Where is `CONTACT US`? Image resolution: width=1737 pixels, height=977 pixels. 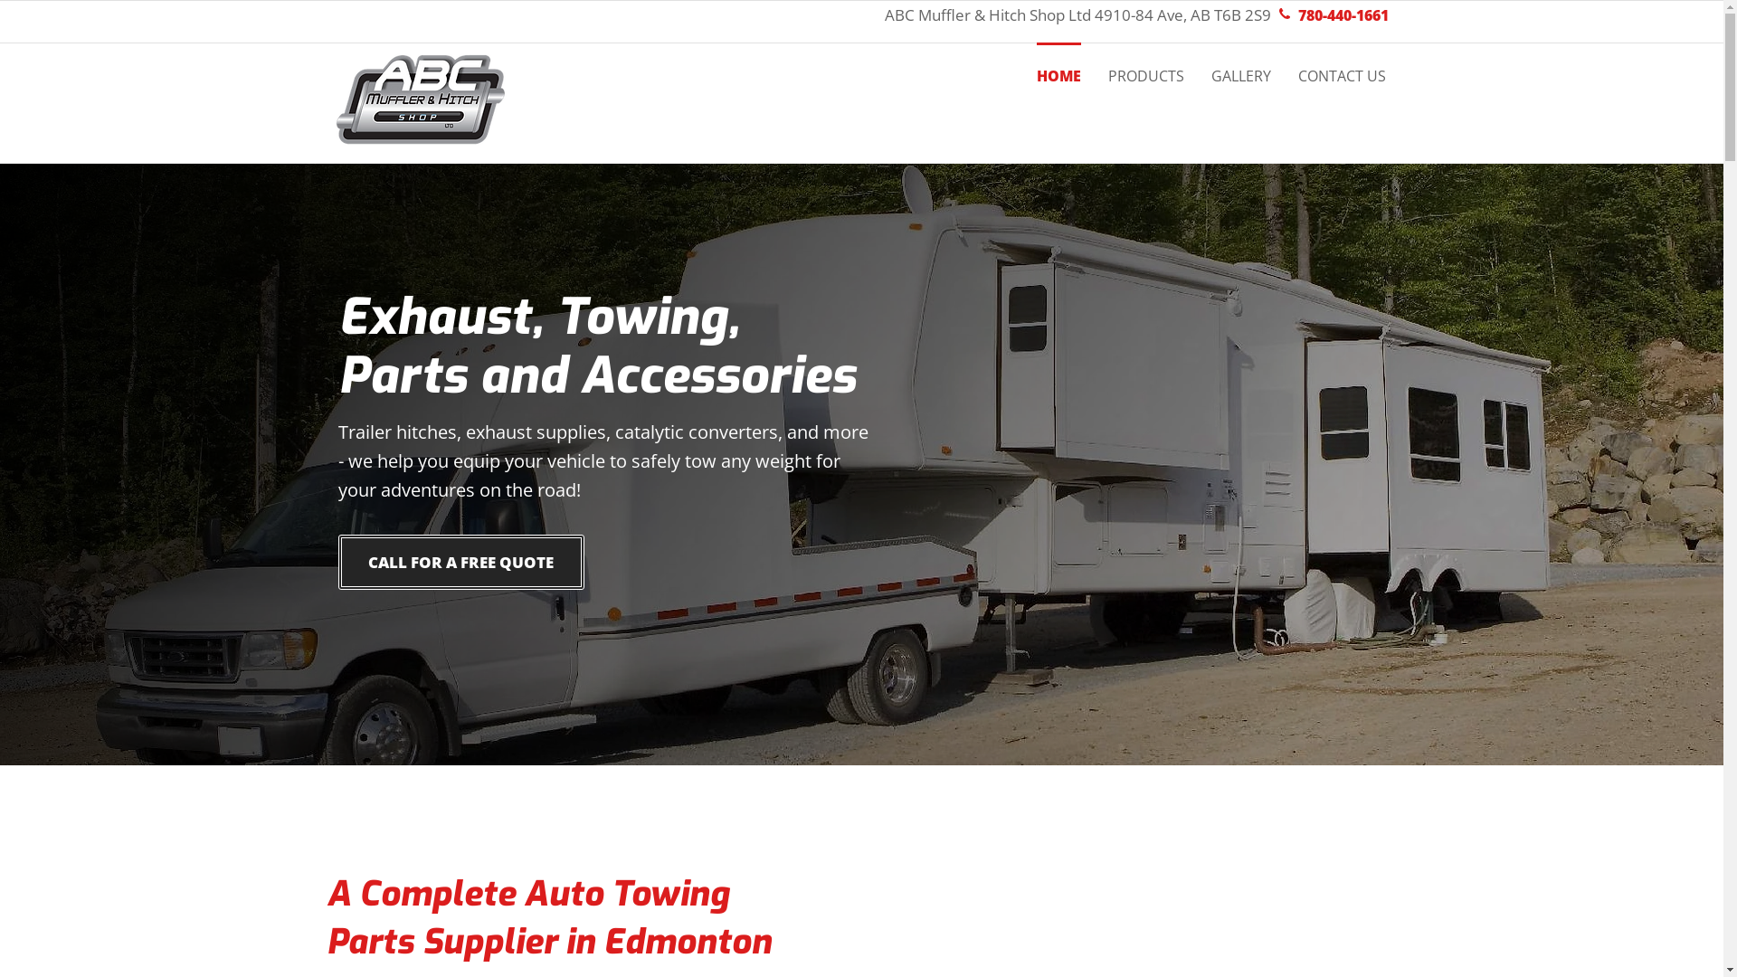
CONTACT US is located at coordinates (1341, 63).